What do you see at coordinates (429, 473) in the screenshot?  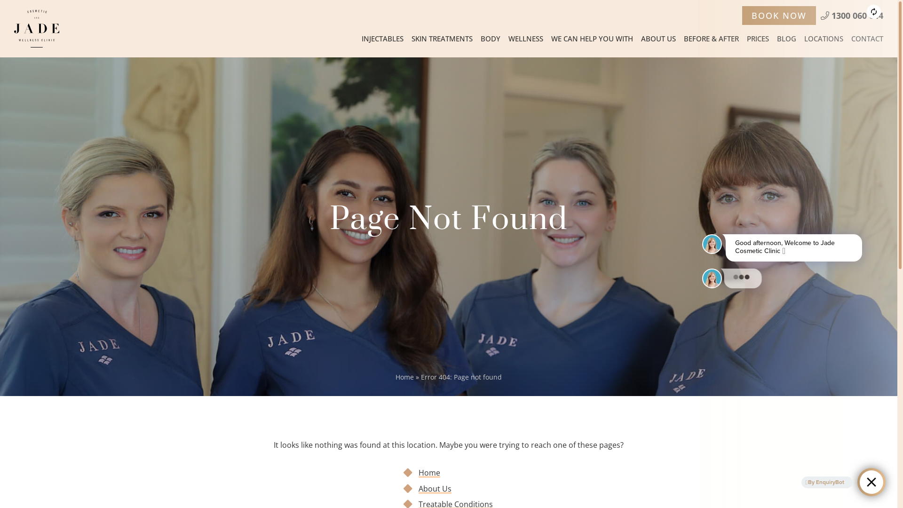 I see `Home` at bounding box center [429, 473].